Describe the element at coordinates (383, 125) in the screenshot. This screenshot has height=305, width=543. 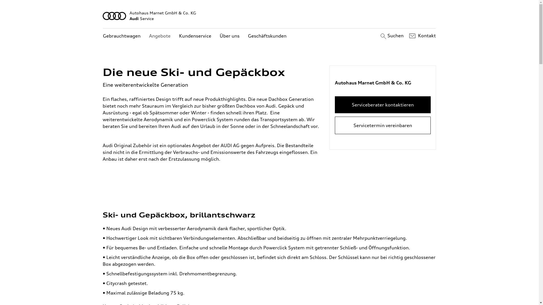
I see `Servicetermin vereinbaren` at that location.